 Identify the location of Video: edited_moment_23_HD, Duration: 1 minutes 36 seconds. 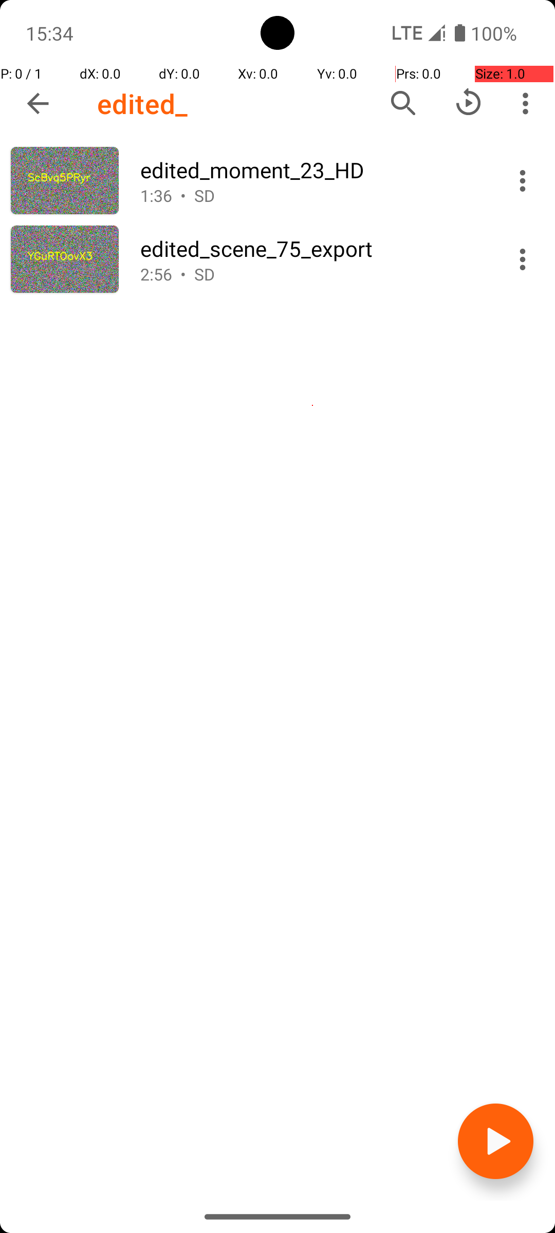
(277, 181).